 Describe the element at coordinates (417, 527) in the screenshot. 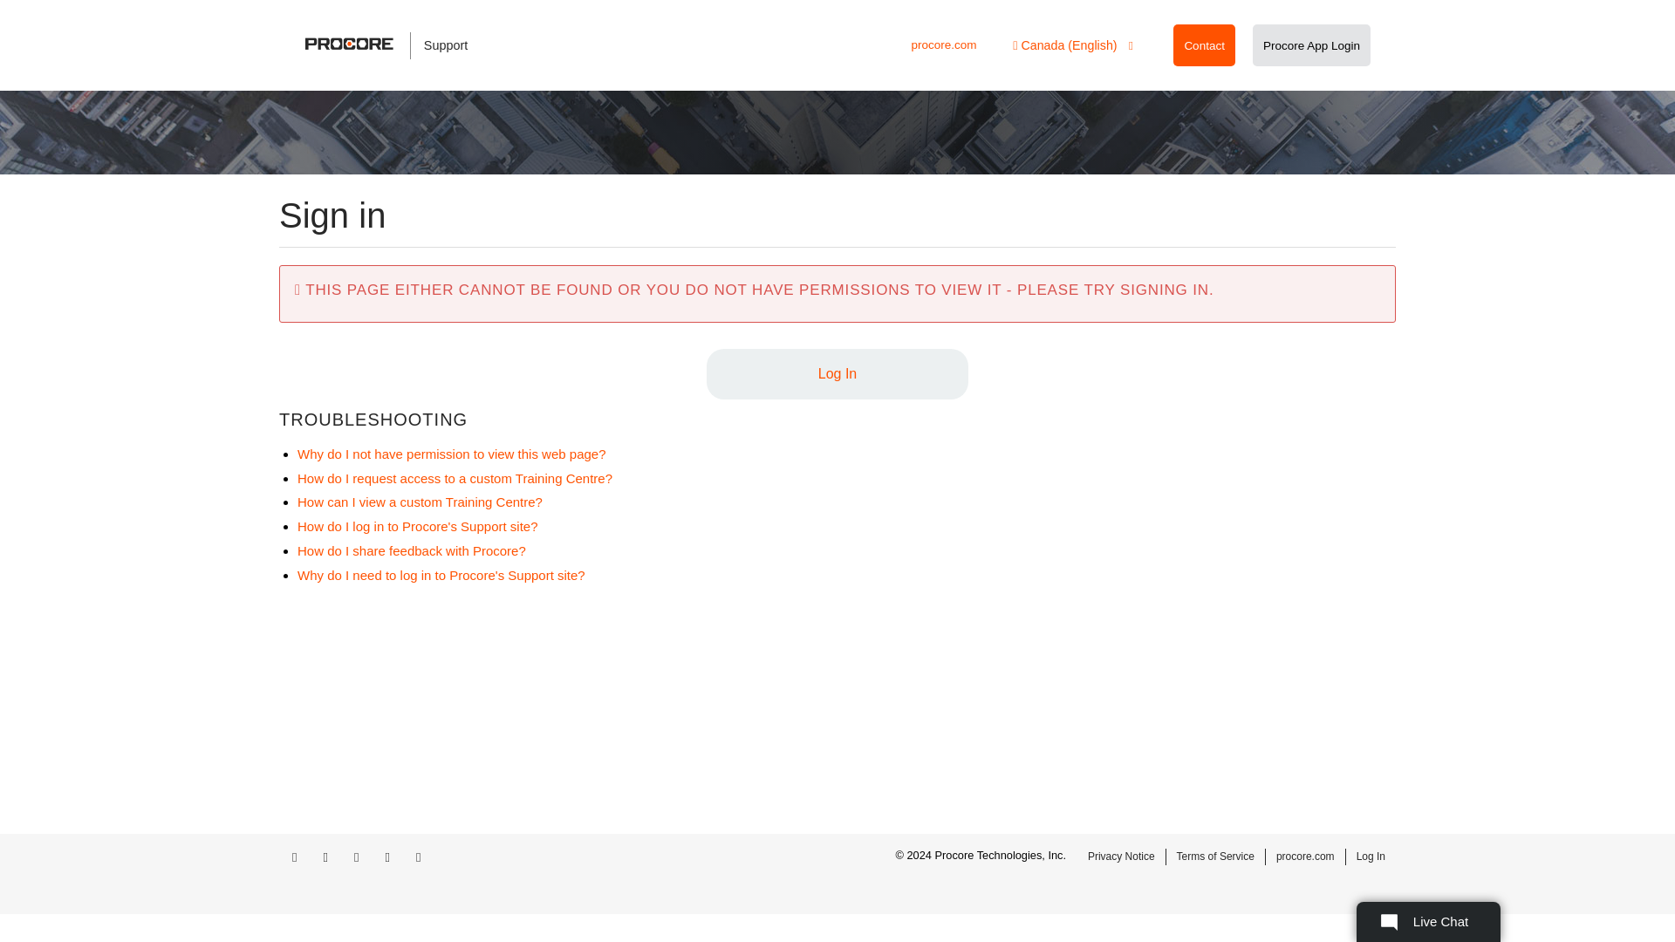

I see `How do I log in to Procore's Support site?` at that location.